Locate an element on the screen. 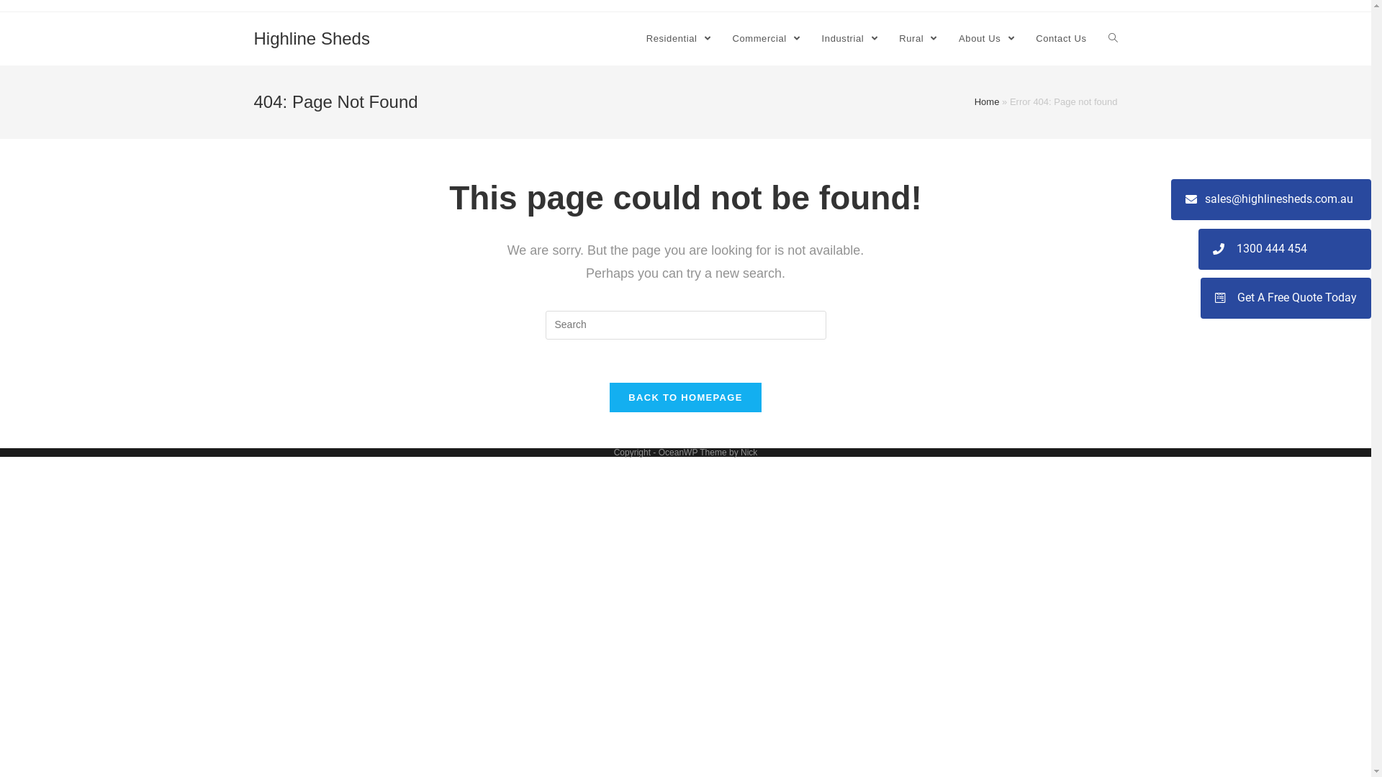 Image resolution: width=1382 pixels, height=777 pixels. Rural is located at coordinates (918, 39).